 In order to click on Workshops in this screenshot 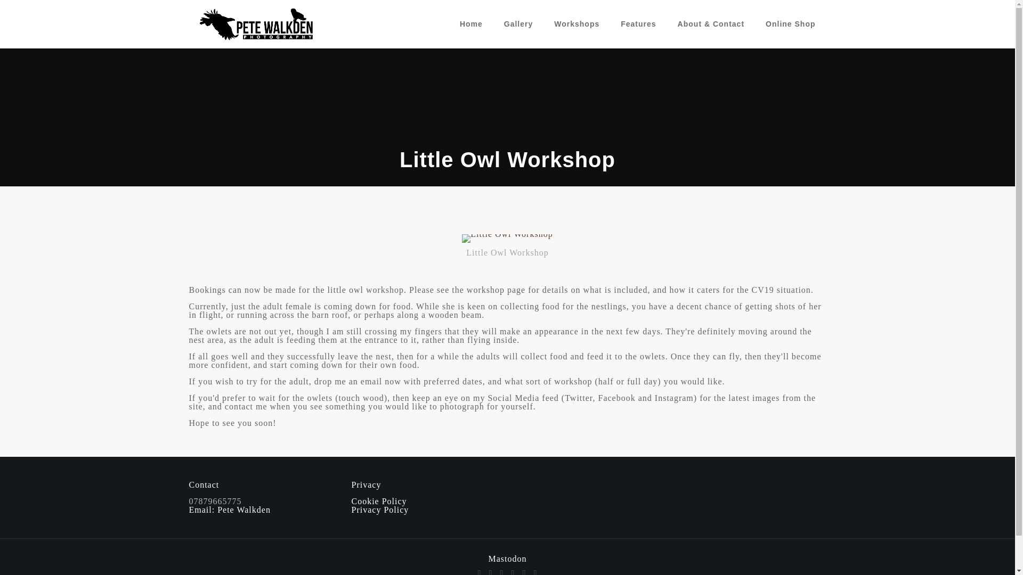, I will do `click(577, 23)`.